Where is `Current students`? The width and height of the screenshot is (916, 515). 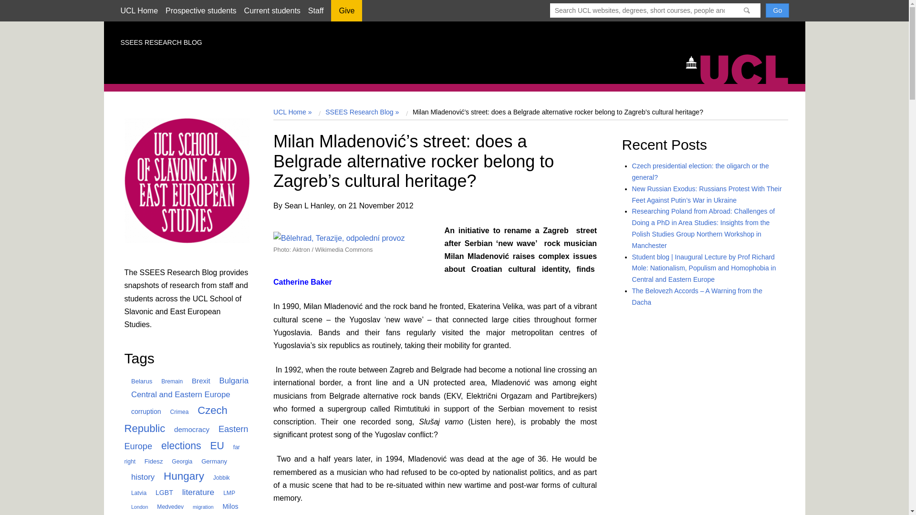
Current students is located at coordinates (272, 10).